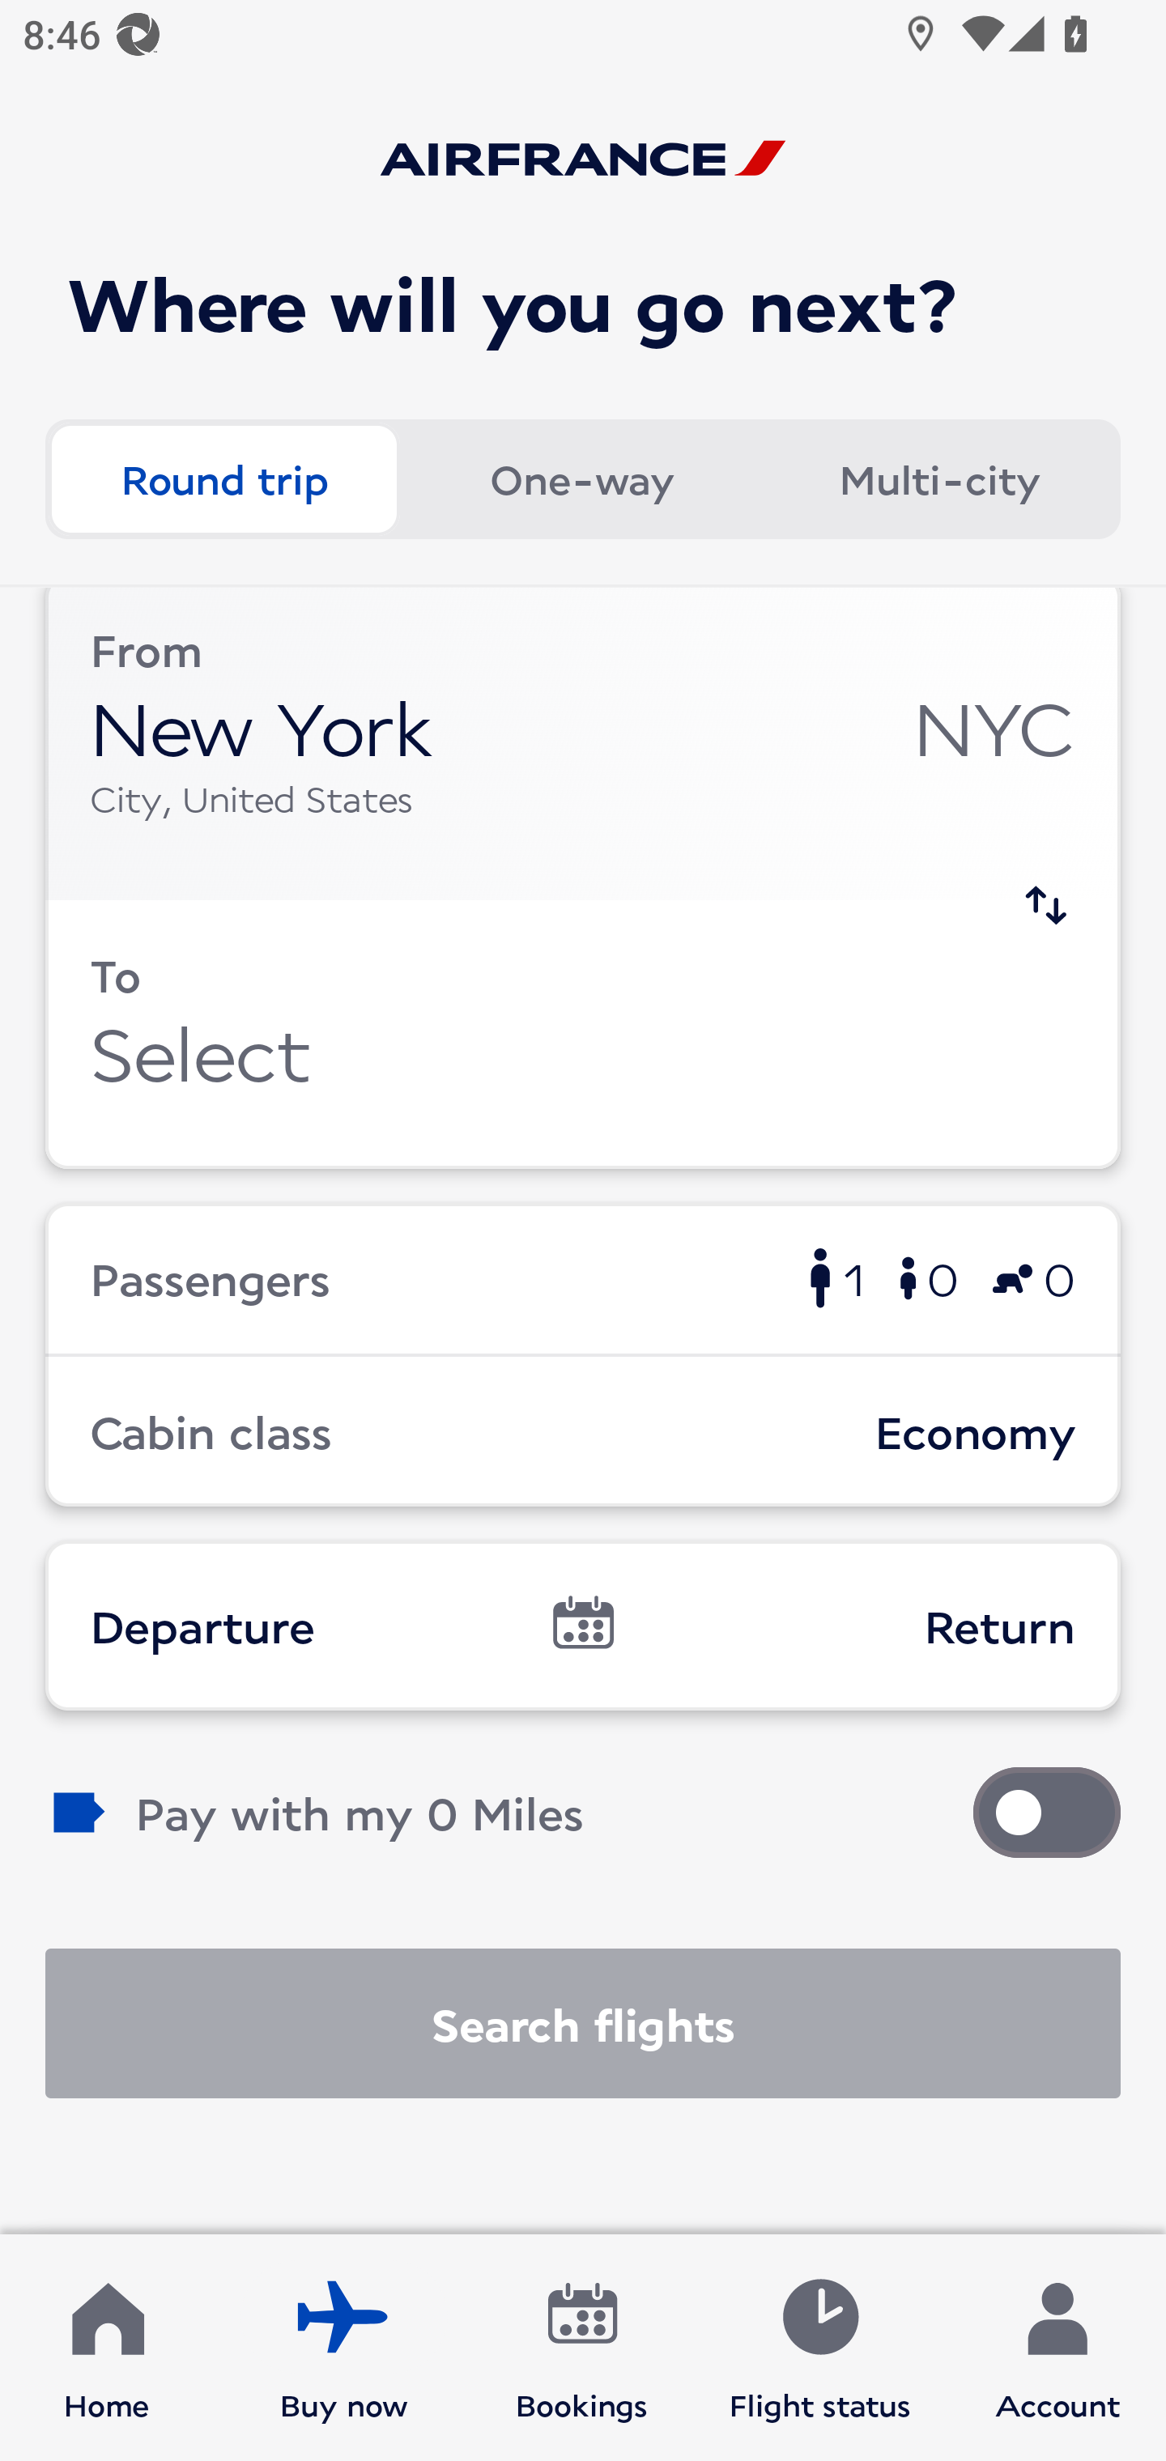  Describe the element at coordinates (583, 1626) in the screenshot. I see `Departure Return` at that location.